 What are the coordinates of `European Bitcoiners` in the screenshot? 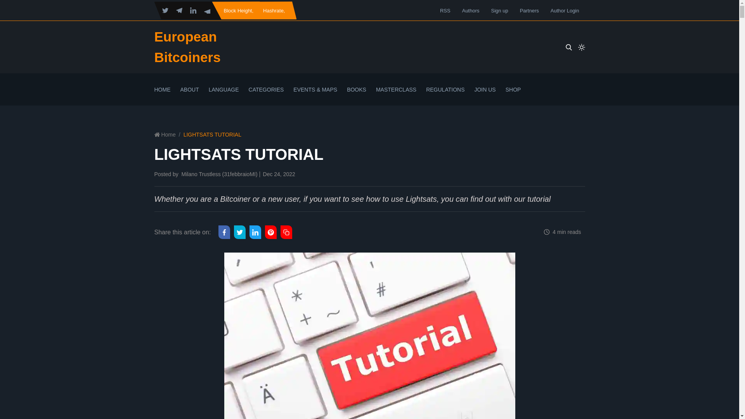 It's located at (187, 47).